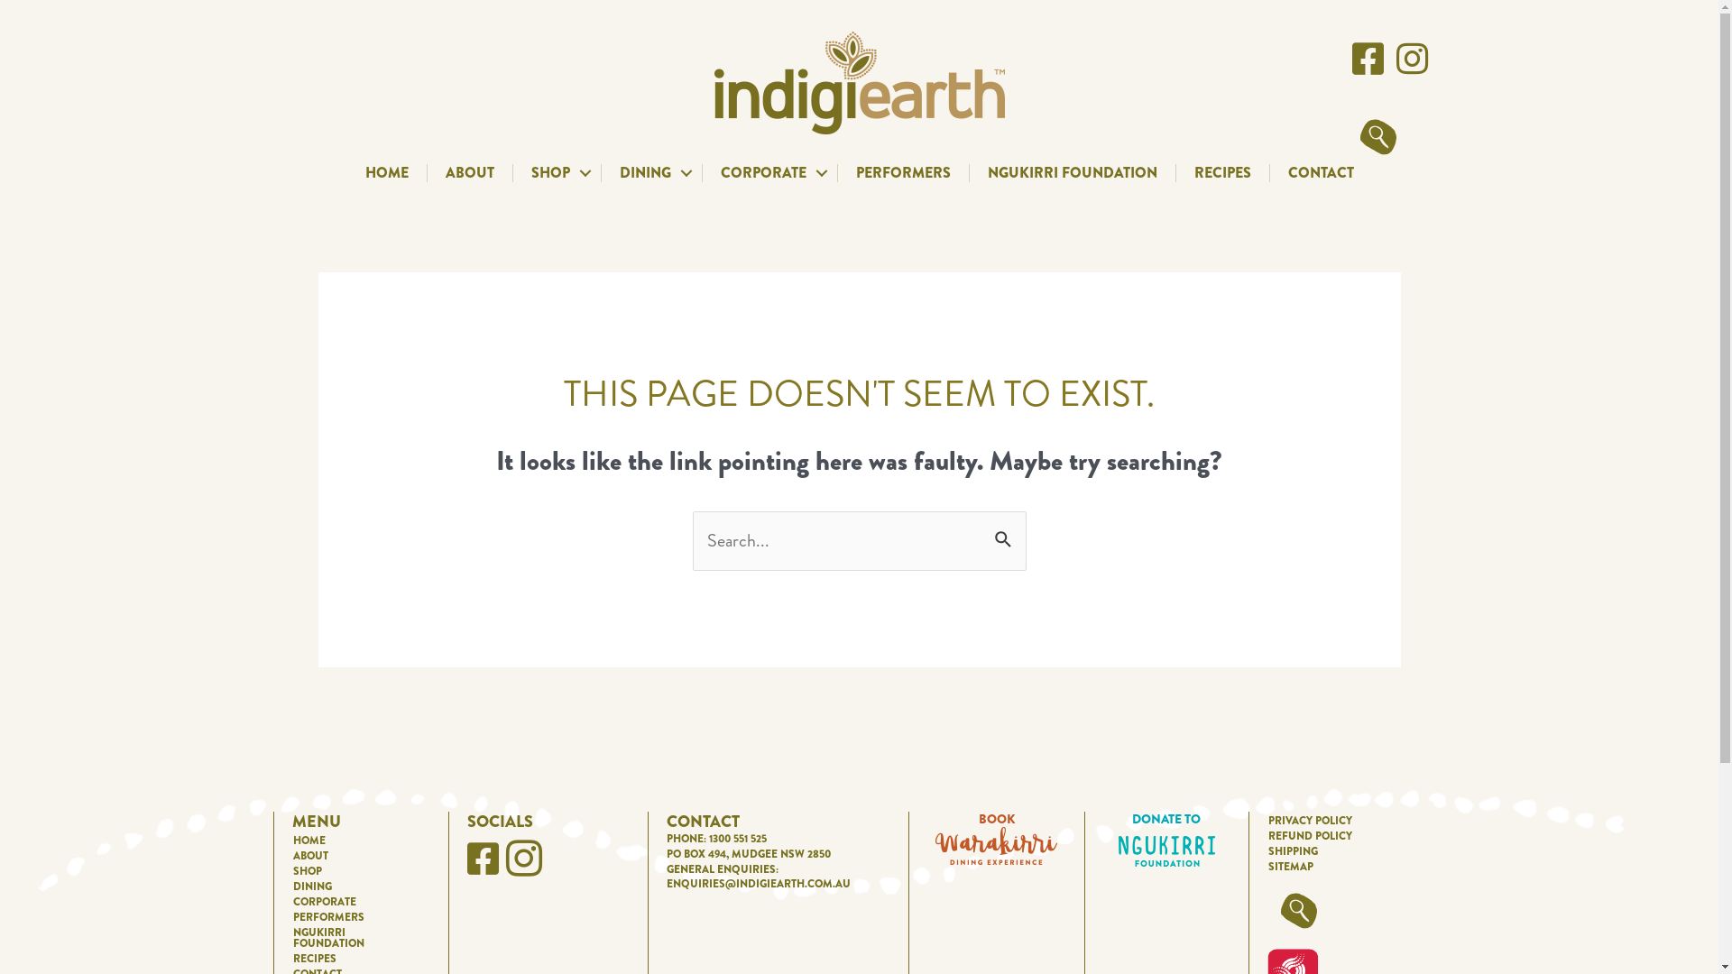 Image resolution: width=1732 pixels, height=974 pixels. Describe the element at coordinates (355, 915) in the screenshot. I see `PERFORMERS` at that location.